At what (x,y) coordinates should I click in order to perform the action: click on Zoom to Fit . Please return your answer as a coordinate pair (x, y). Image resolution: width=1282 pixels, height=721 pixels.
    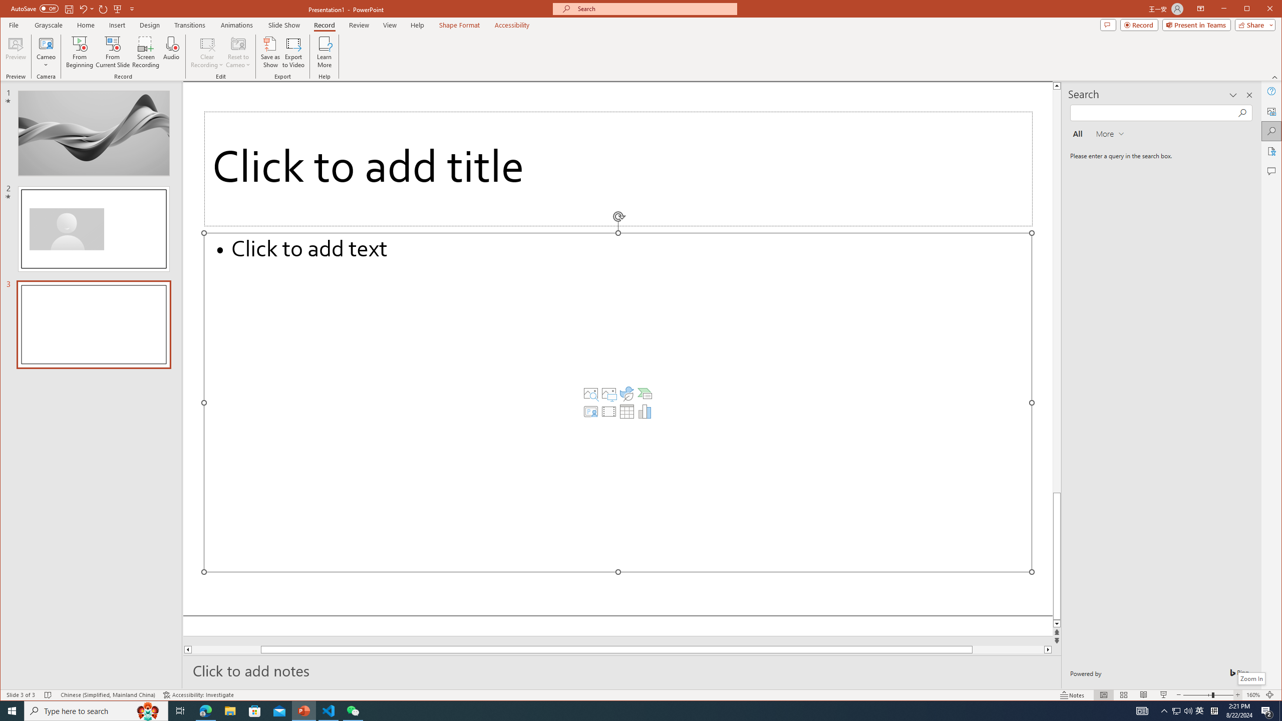
    Looking at the image, I should click on (1270, 695).